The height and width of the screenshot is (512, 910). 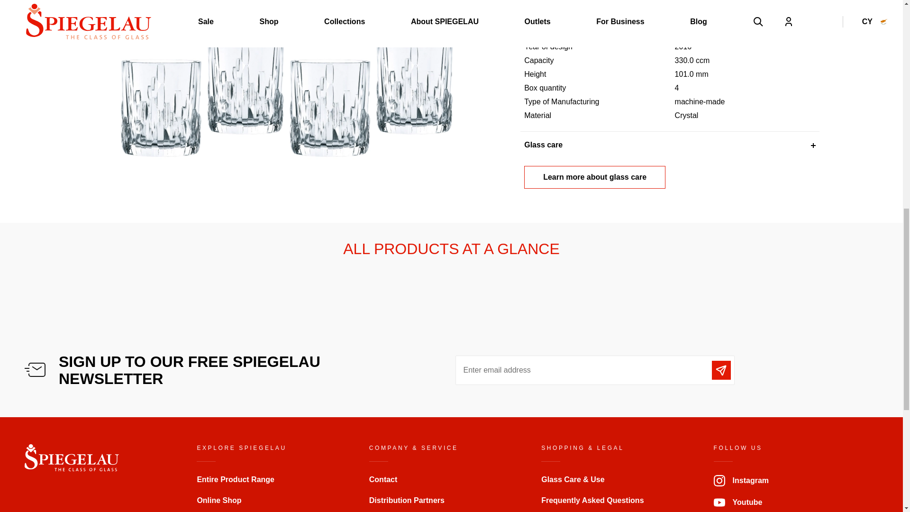 What do you see at coordinates (741, 480) in the screenshot?
I see `Instagram` at bounding box center [741, 480].